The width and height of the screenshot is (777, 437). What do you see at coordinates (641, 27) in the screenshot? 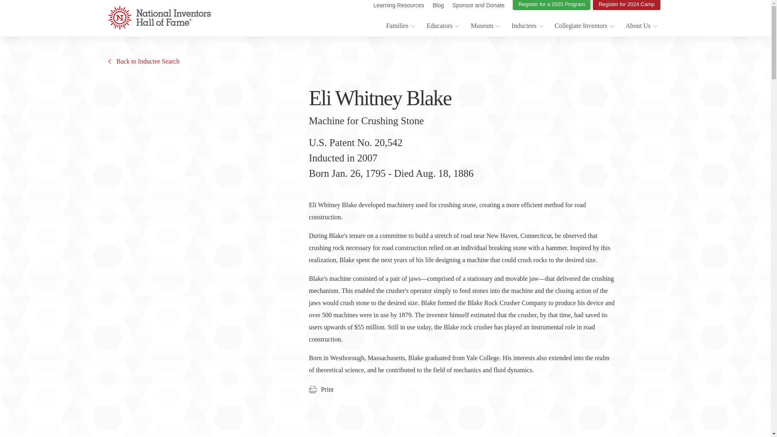
I see `About Us` at bounding box center [641, 27].